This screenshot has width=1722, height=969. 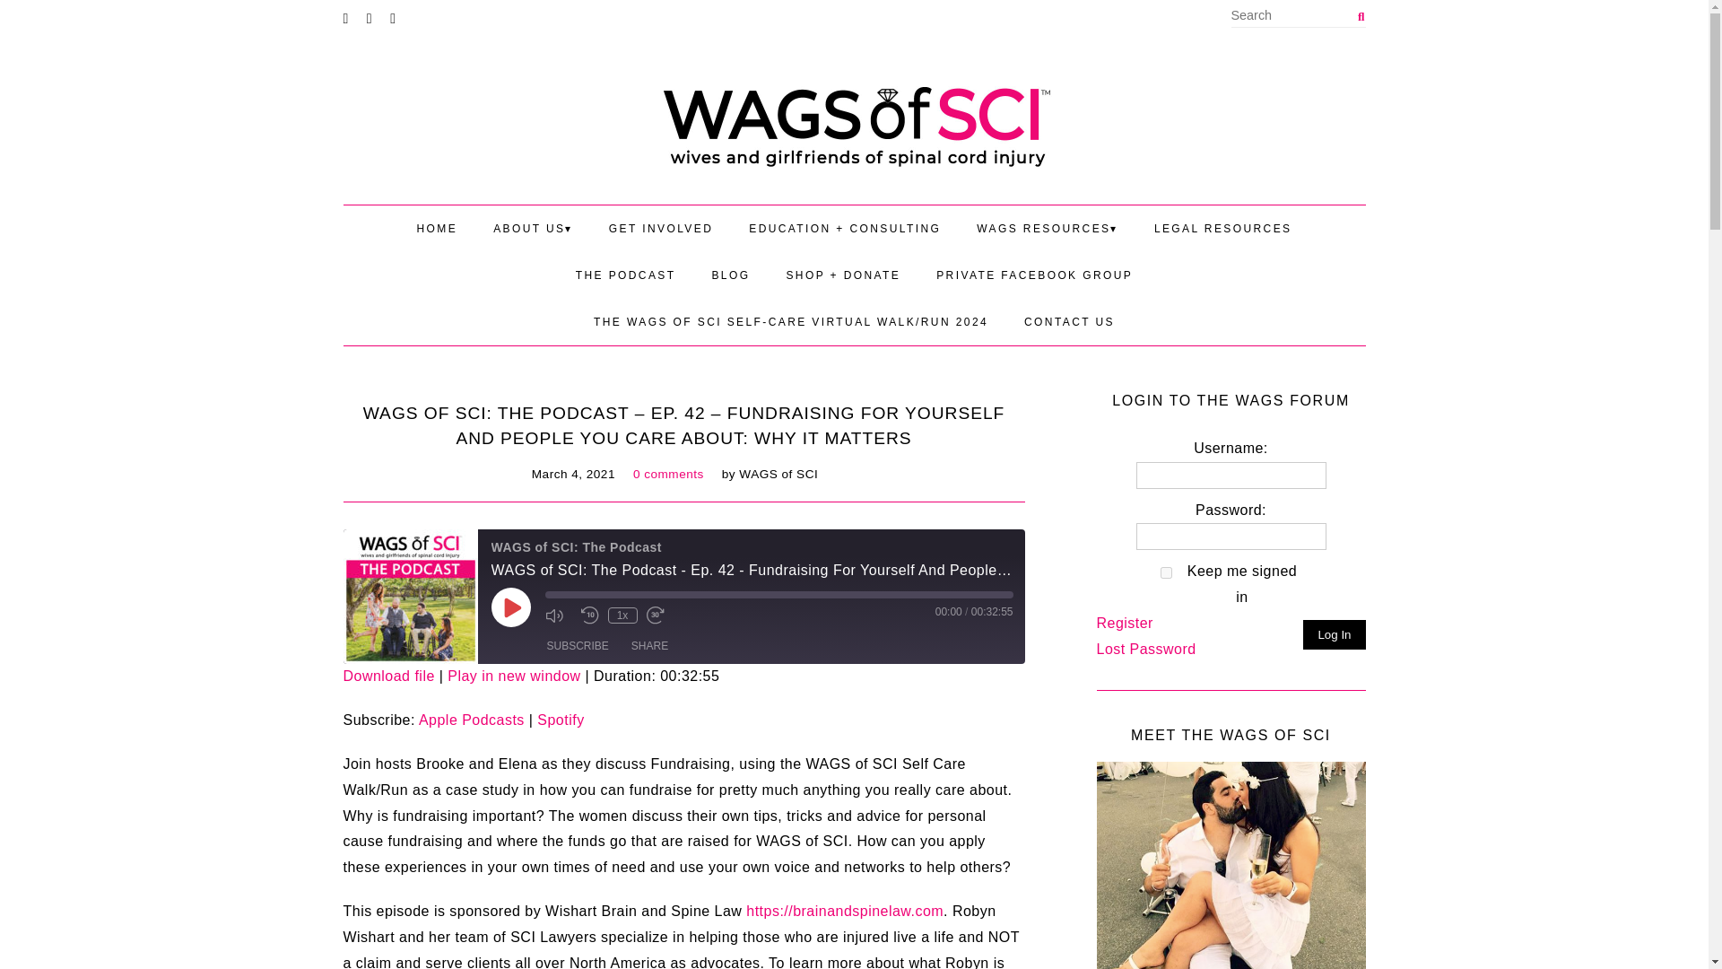 What do you see at coordinates (649, 646) in the screenshot?
I see `SHARE` at bounding box center [649, 646].